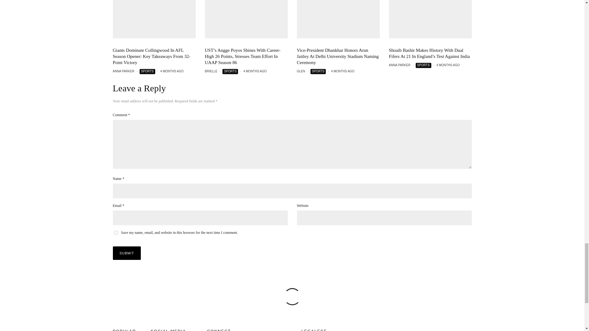 This screenshot has width=589, height=331. I want to click on yes, so click(116, 232).